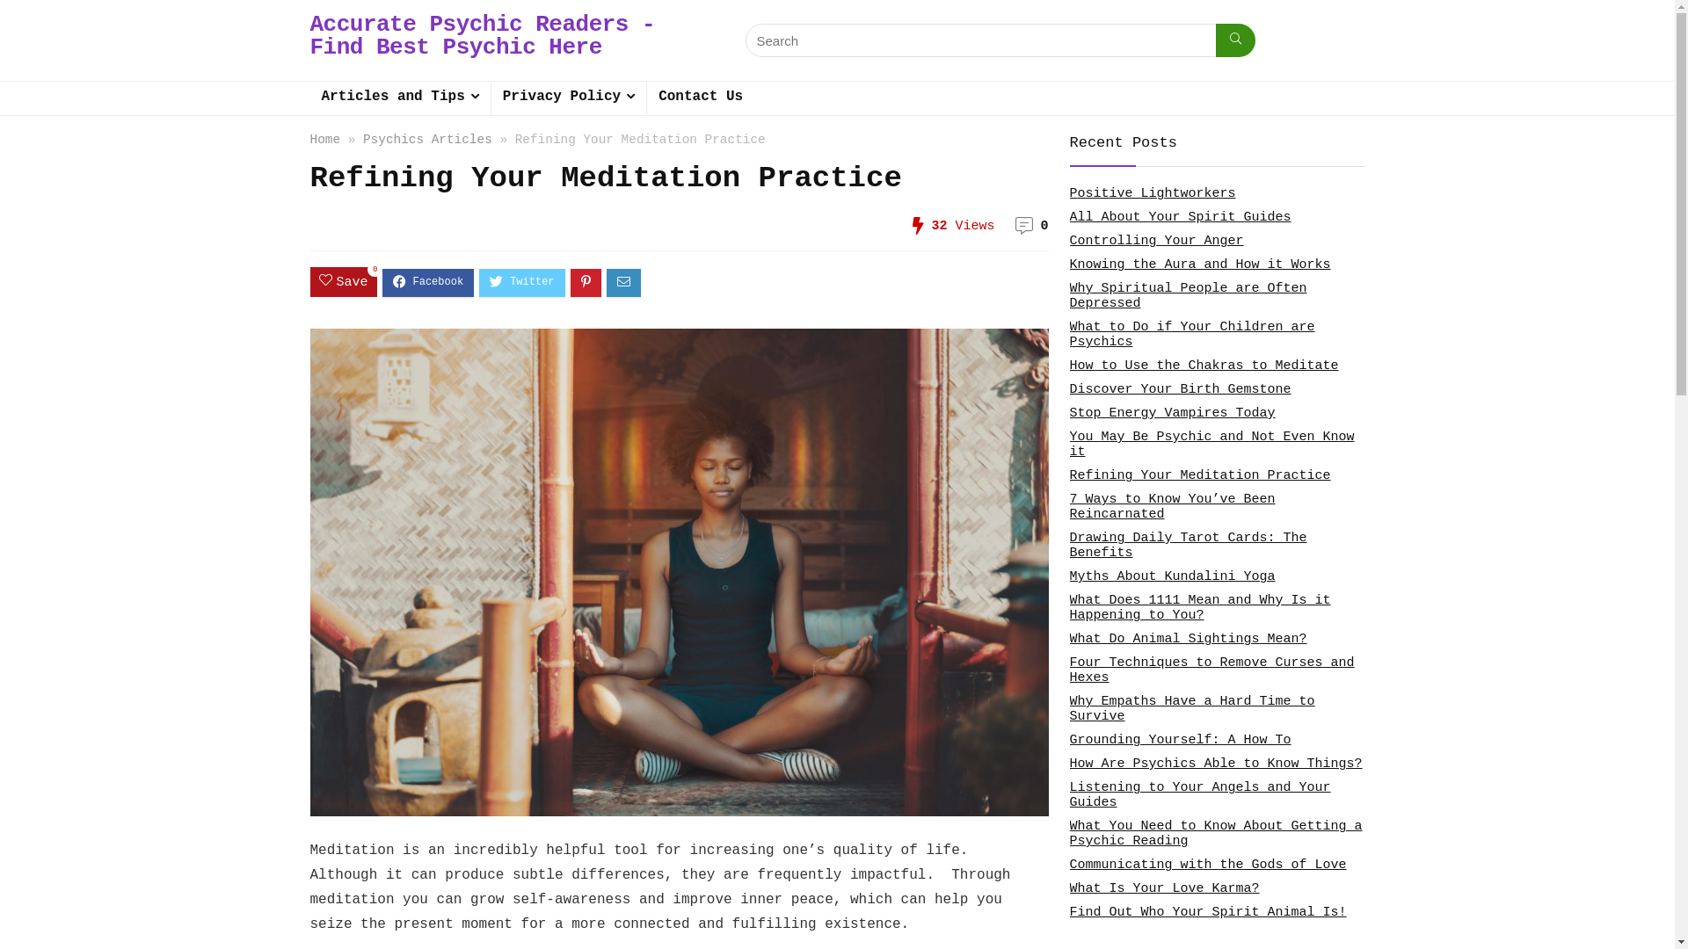 This screenshot has height=949, width=1688. I want to click on Four Techniques to Remove Curses and Hexes, so click(1211, 670).